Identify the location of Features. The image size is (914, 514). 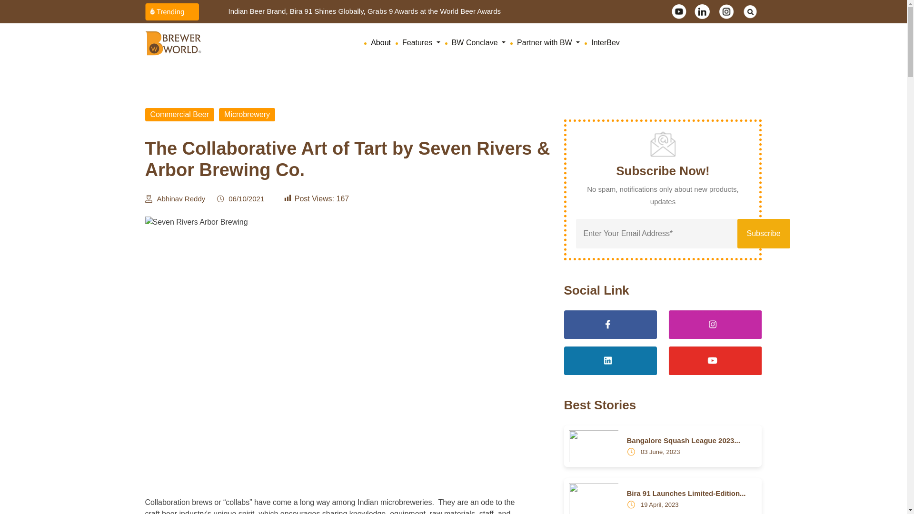
(423, 43).